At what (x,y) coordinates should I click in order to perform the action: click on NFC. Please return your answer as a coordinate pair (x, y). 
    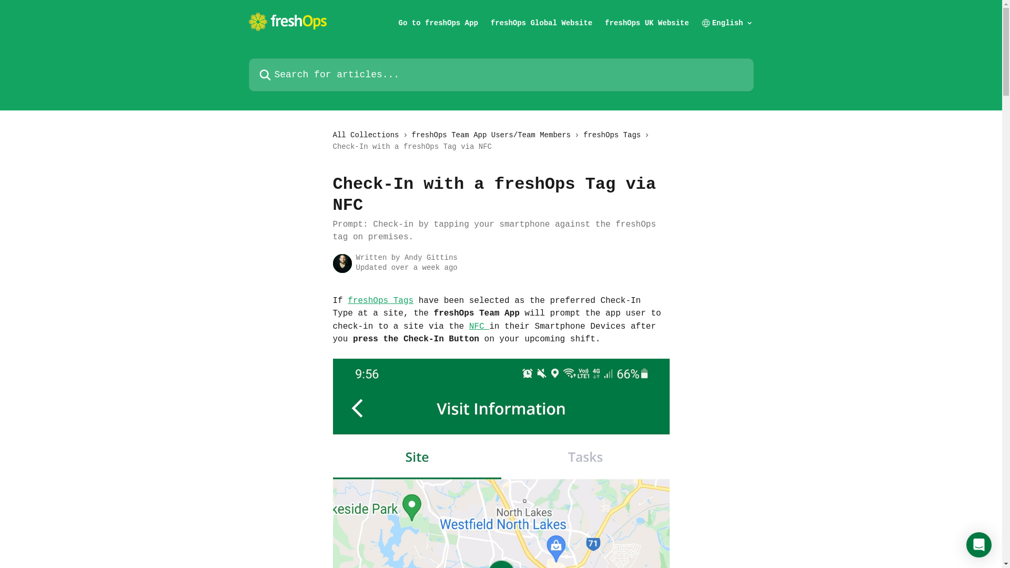
    Looking at the image, I should click on (479, 327).